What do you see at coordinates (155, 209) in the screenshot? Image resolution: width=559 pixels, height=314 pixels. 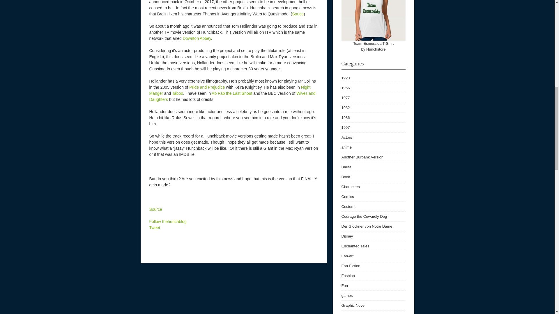 I see `Source` at bounding box center [155, 209].